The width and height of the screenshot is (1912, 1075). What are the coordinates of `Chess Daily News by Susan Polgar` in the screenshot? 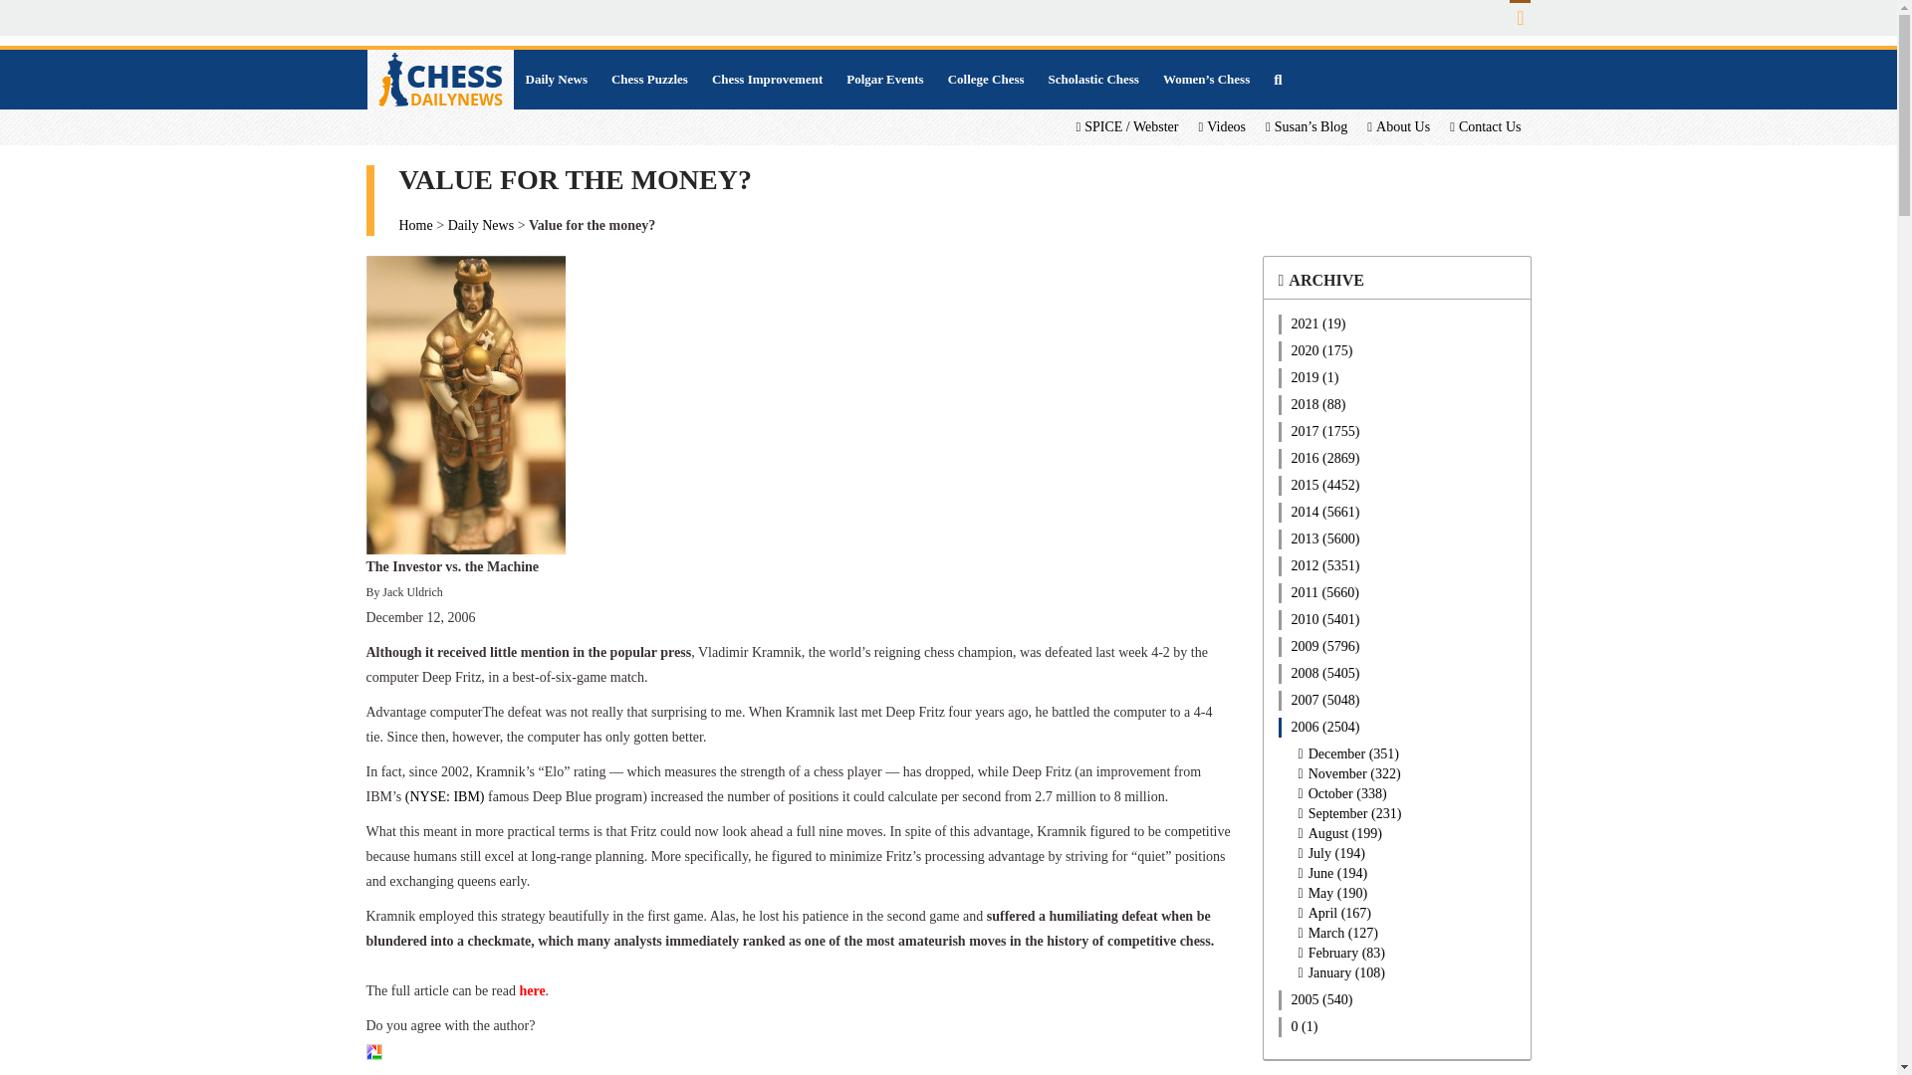 It's located at (439, 80).